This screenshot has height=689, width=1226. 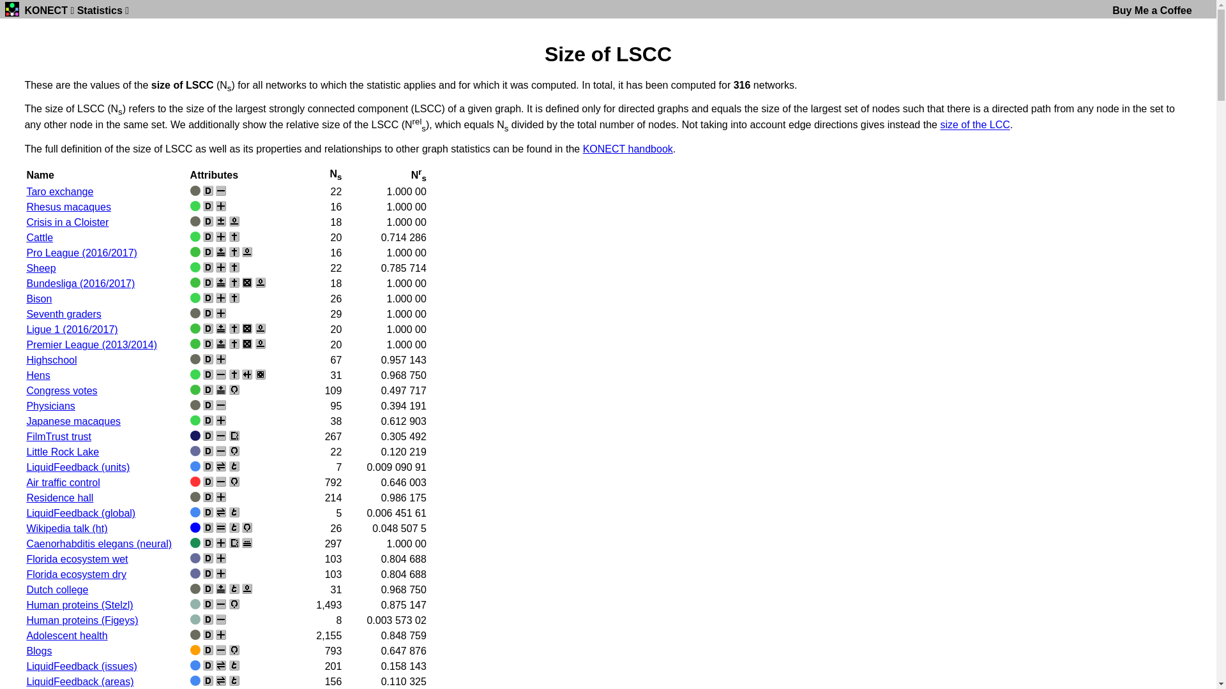 What do you see at coordinates (50, 406) in the screenshot?
I see `Physicians` at bounding box center [50, 406].